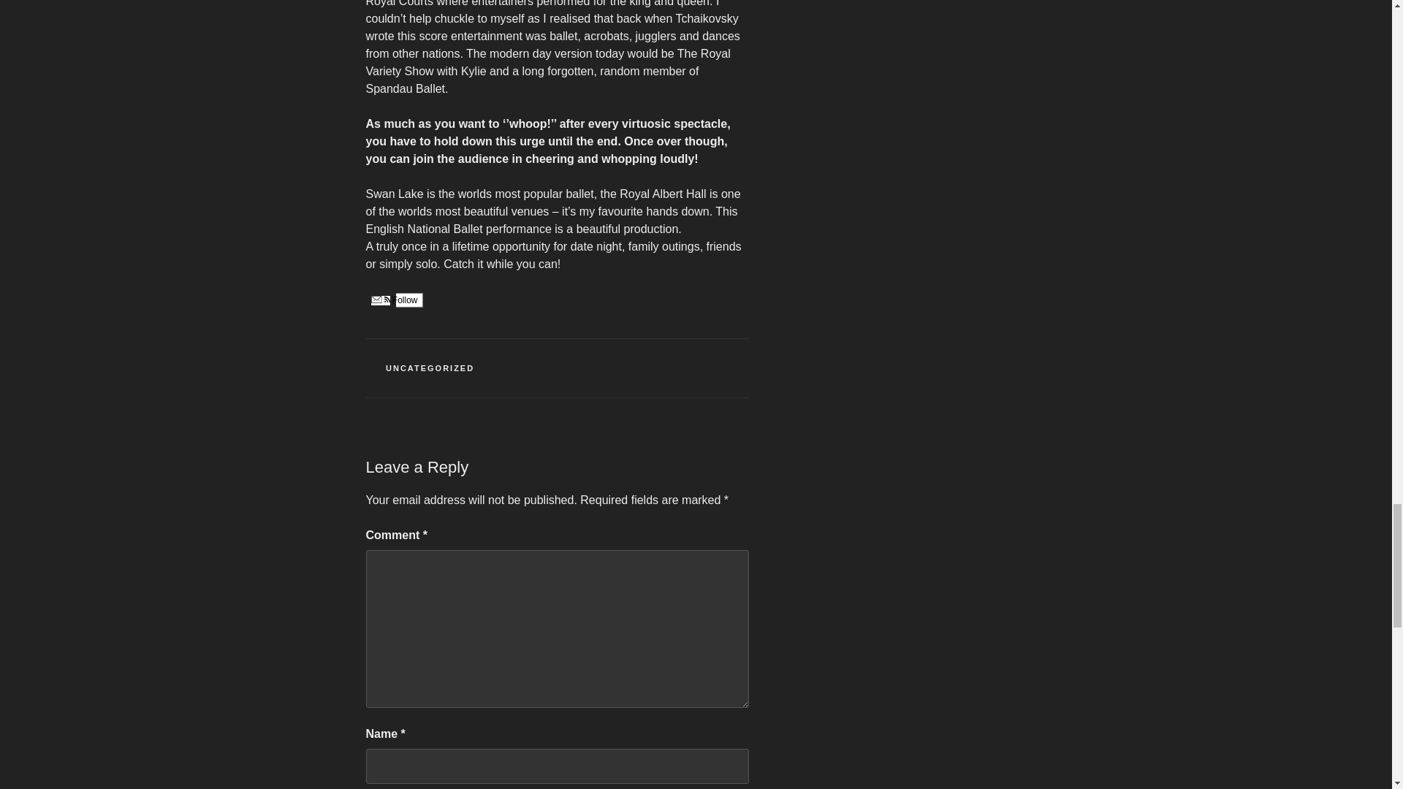 This screenshot has width=1403, height=789. I want to click on Email, RSS, so click(380, 300).